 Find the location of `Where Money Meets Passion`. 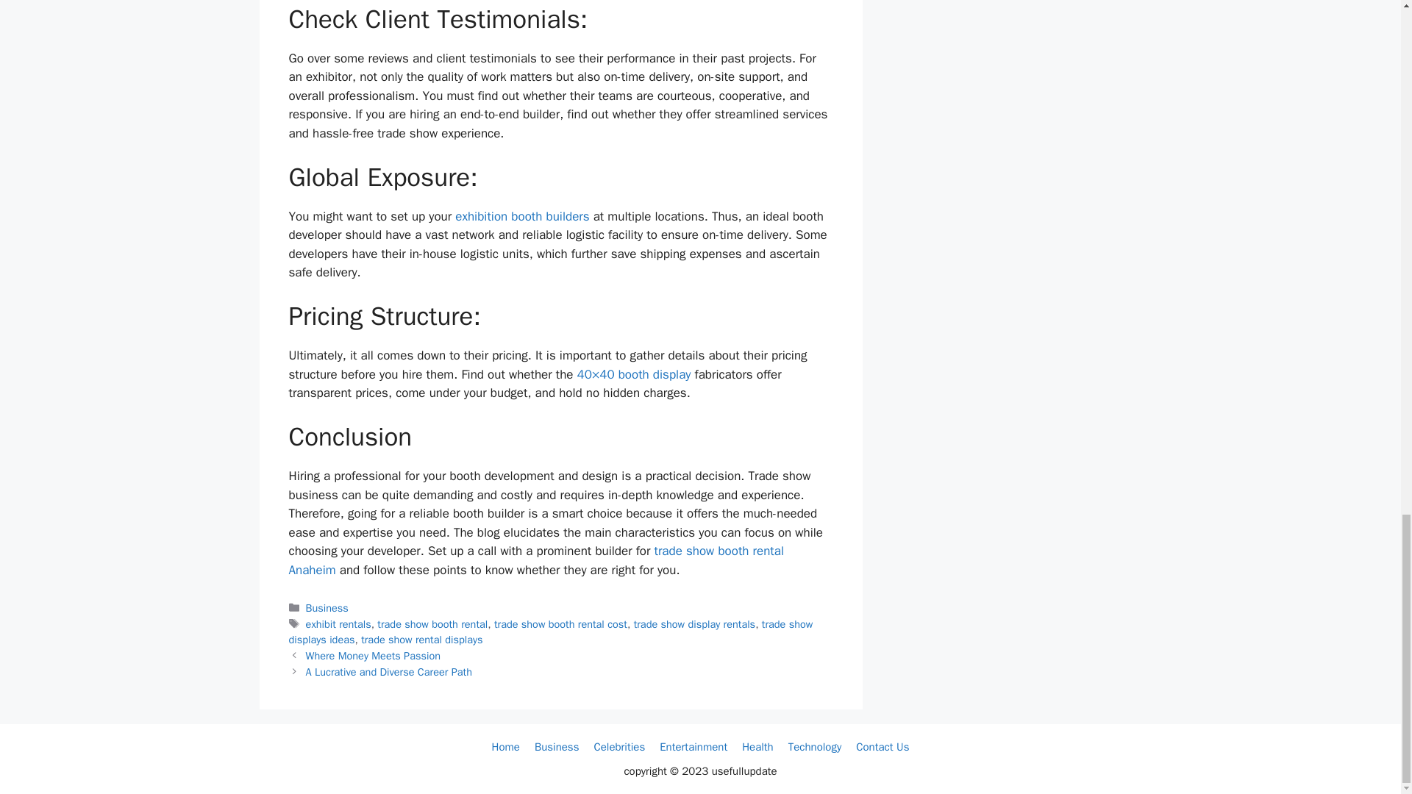

Where Money Meets Passion is located at coordinates (374, 656).